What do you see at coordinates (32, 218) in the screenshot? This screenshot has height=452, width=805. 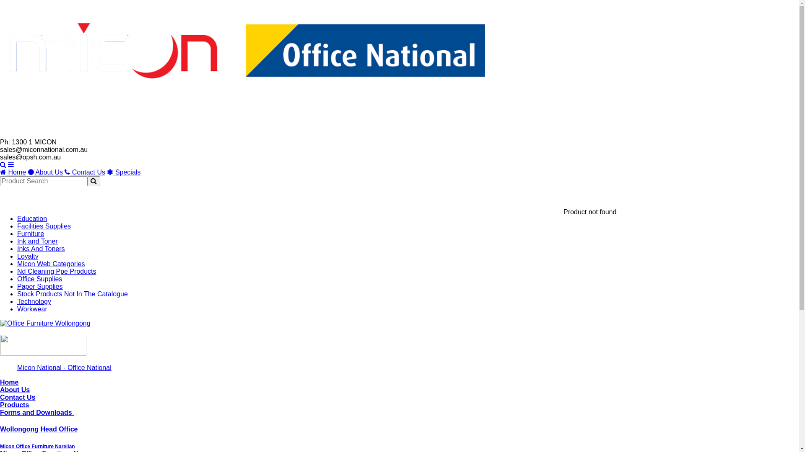 I see `Education` at bounding box center [32, 218].